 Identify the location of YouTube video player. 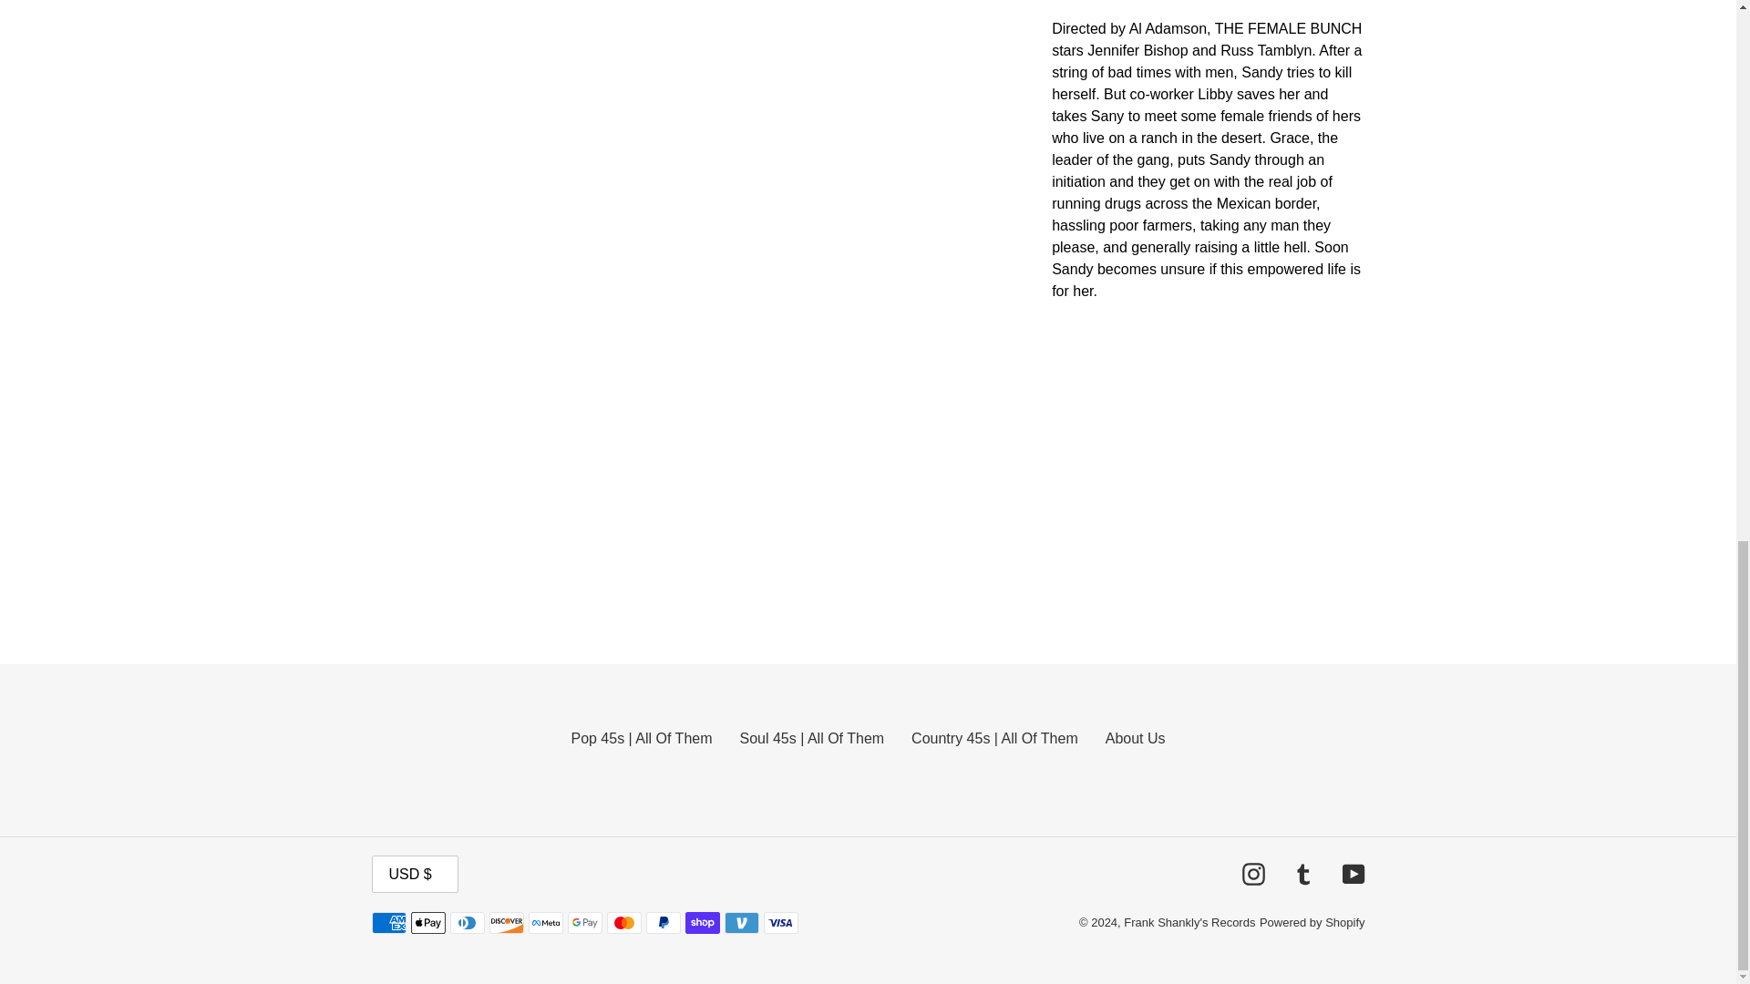
(1307, 465).